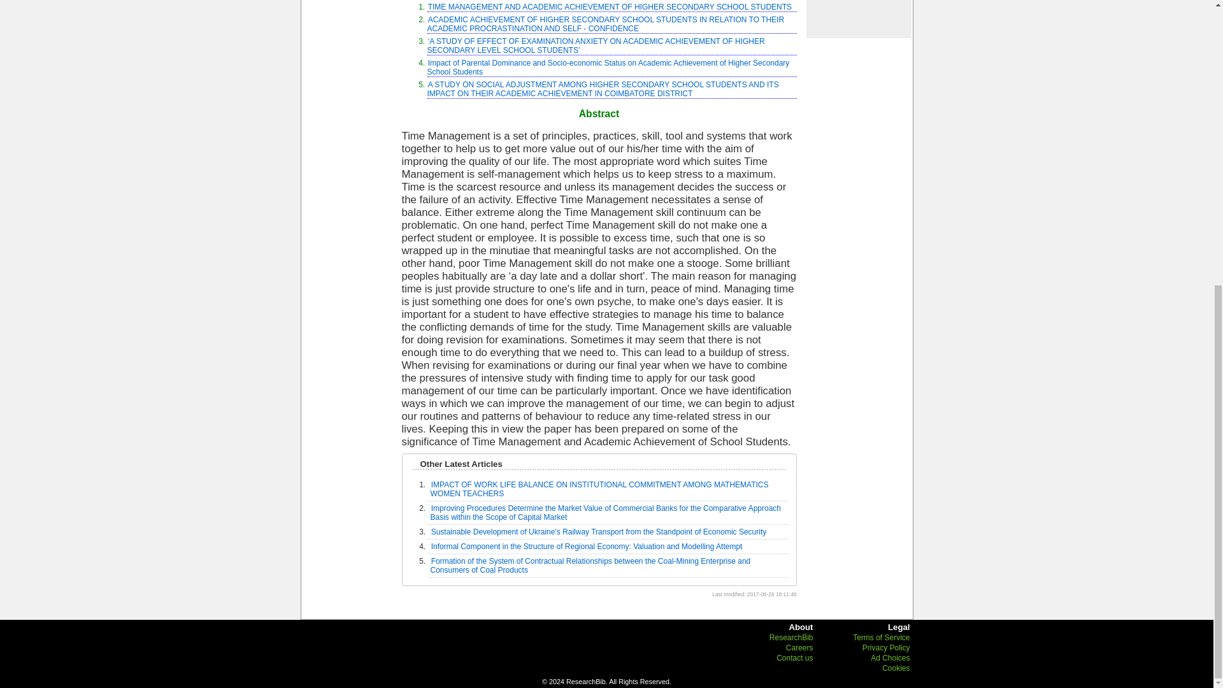  Describe the element at coordinates (799, 647) in the screenshot. I see `Careers` at that location.